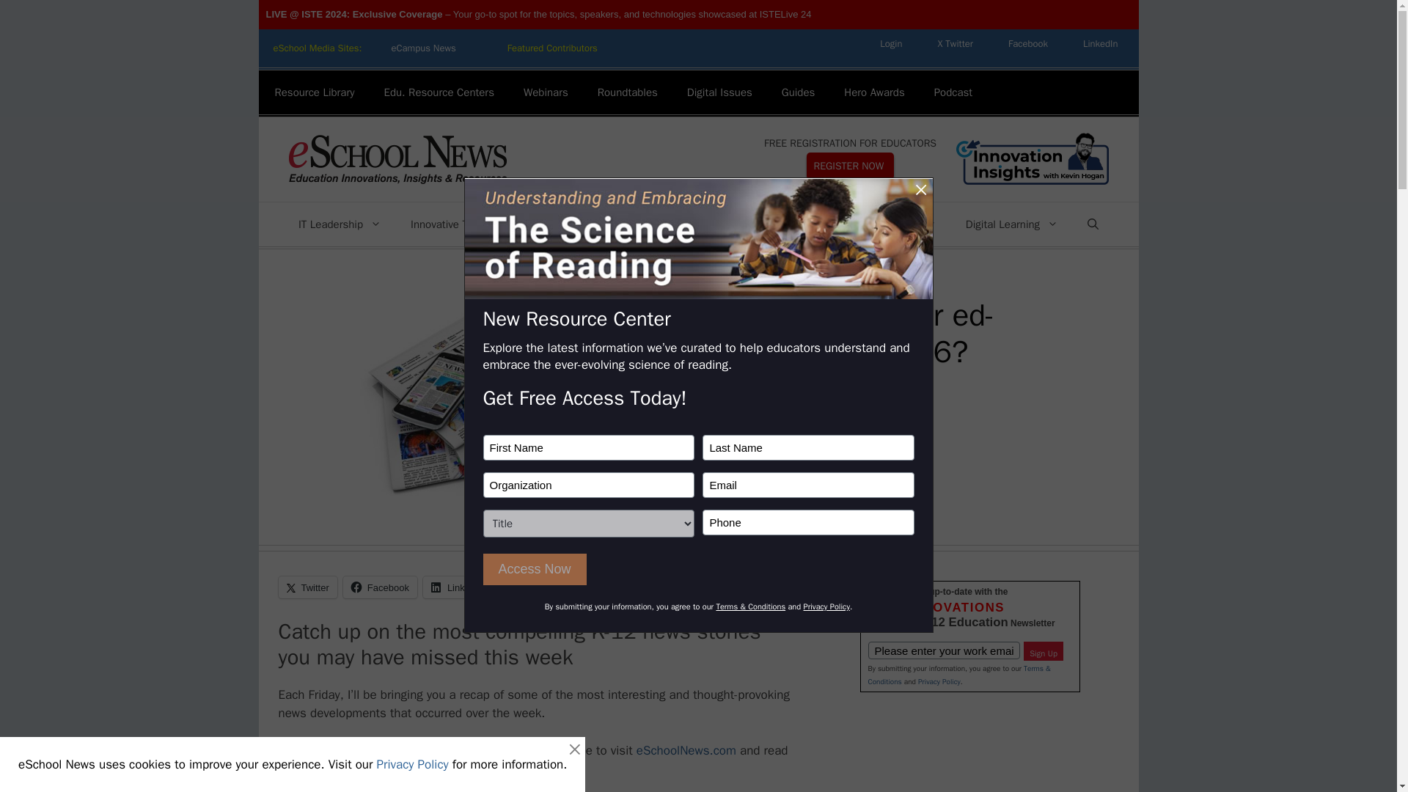  I want to click on eSchool News, so click(397, 159).